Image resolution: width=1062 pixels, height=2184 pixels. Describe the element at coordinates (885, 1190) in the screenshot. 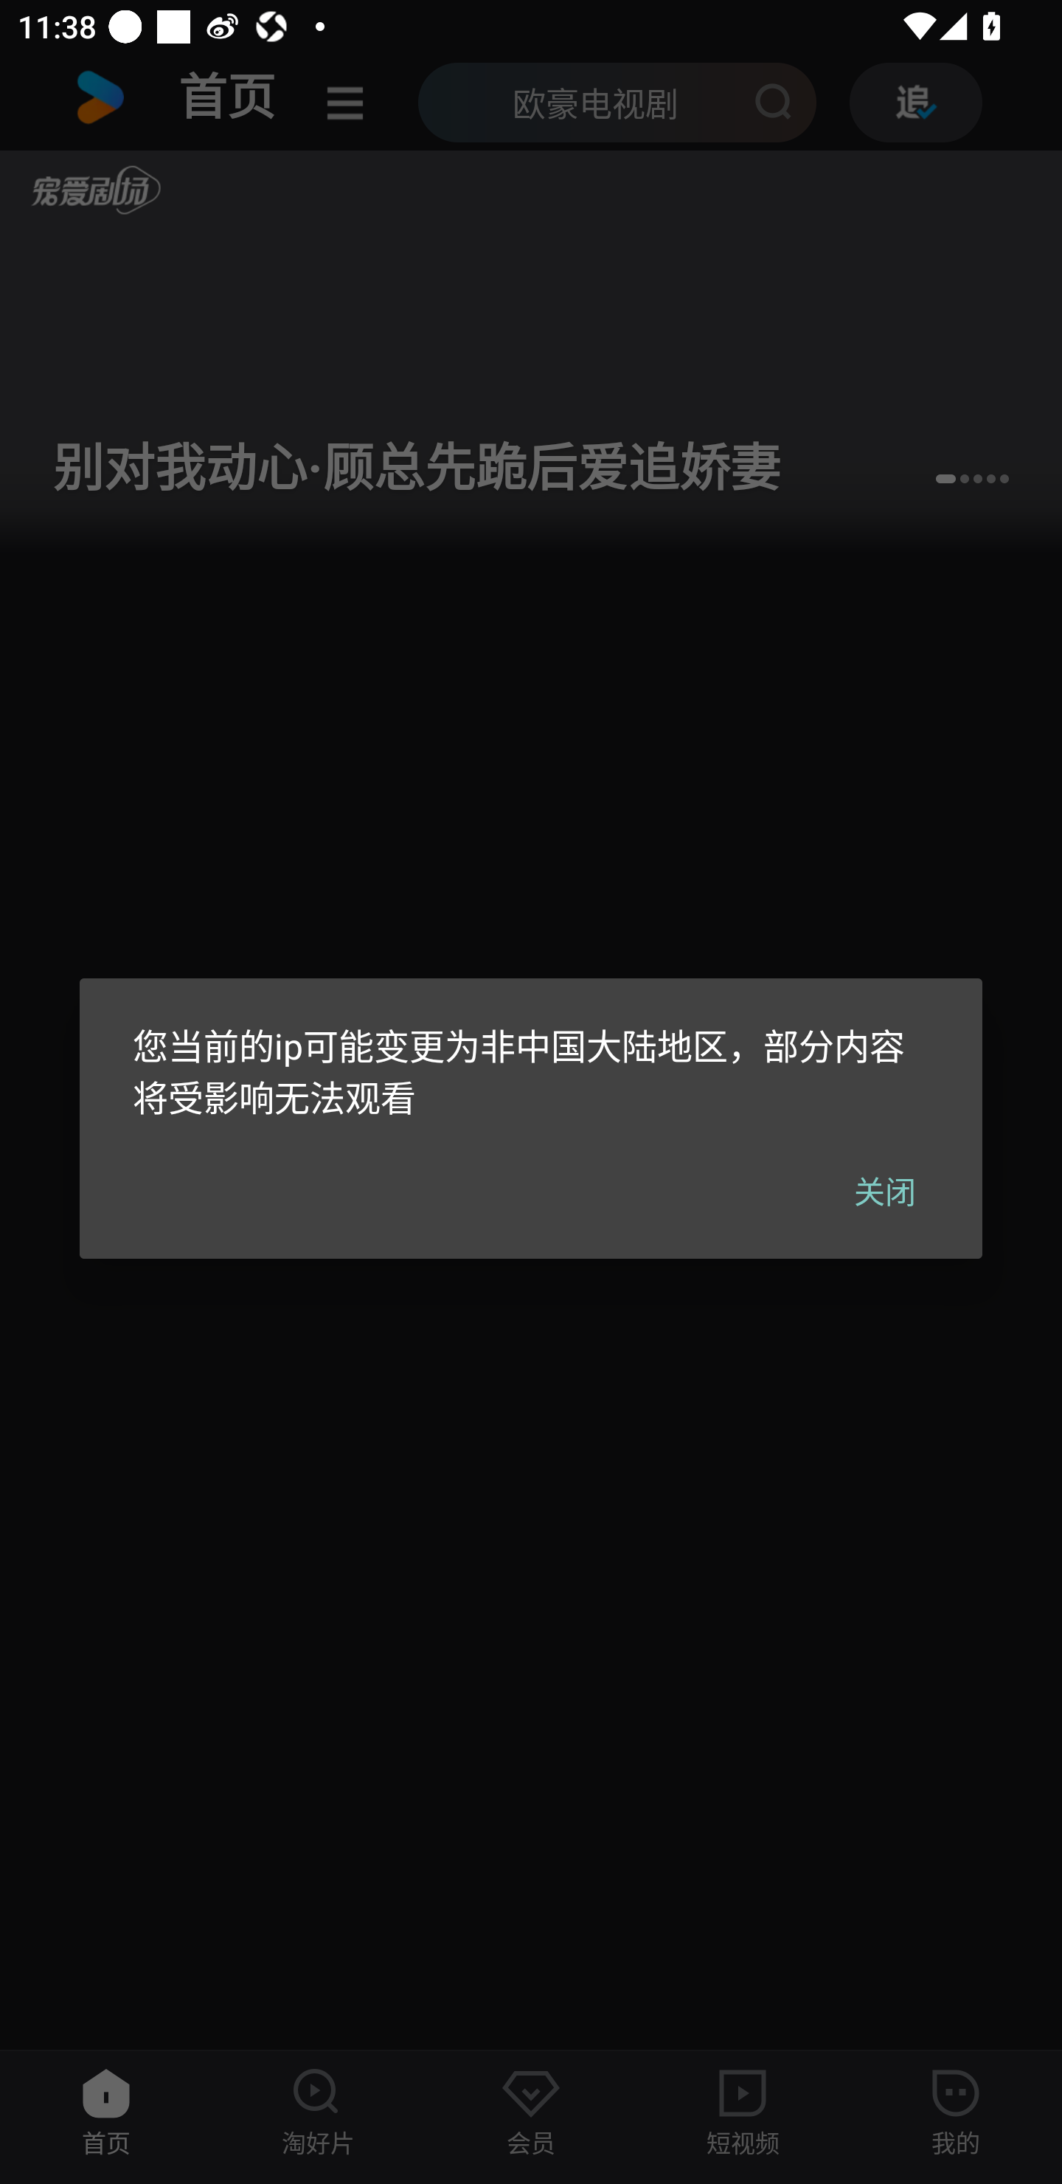

I see `关闭` at that location.